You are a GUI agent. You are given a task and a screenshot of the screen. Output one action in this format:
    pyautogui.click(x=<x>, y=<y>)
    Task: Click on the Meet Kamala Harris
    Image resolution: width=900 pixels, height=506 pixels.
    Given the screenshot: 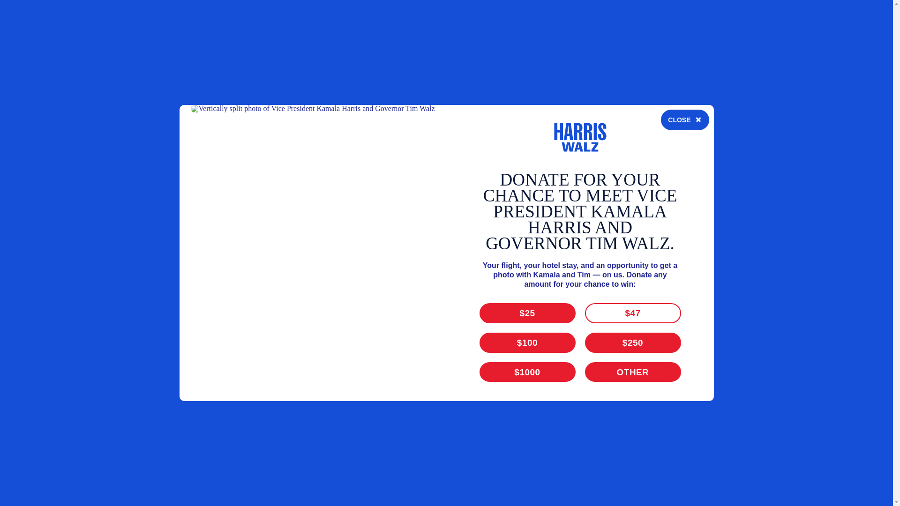 What is the action you would take?
    pyautogui.click(x=445, y=140)
    